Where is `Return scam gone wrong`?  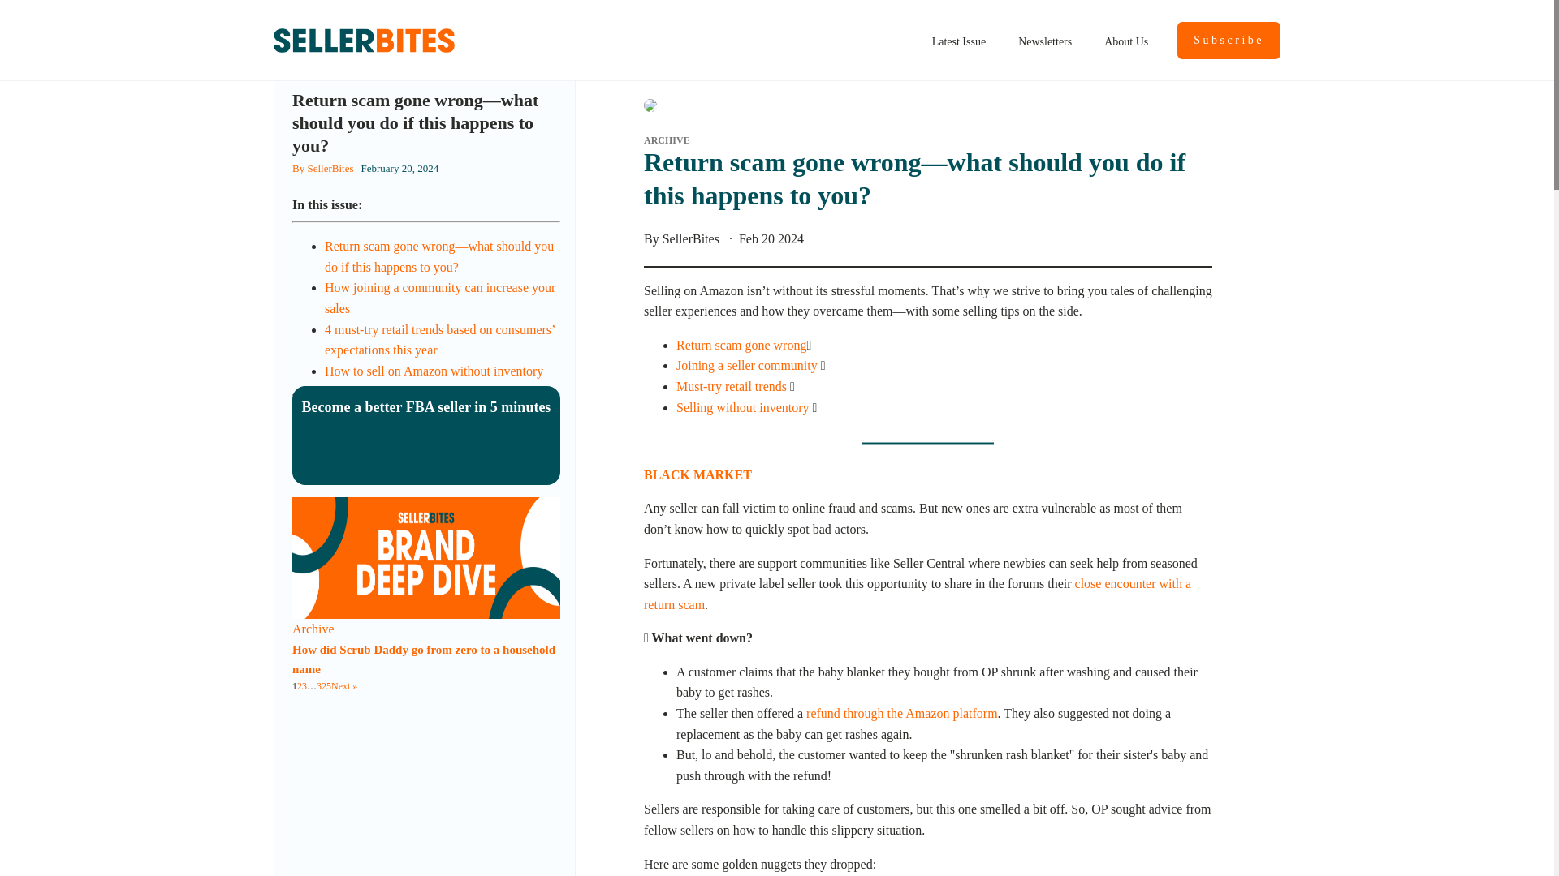
Return scam gone wrong is located at coordinates (741, 345).